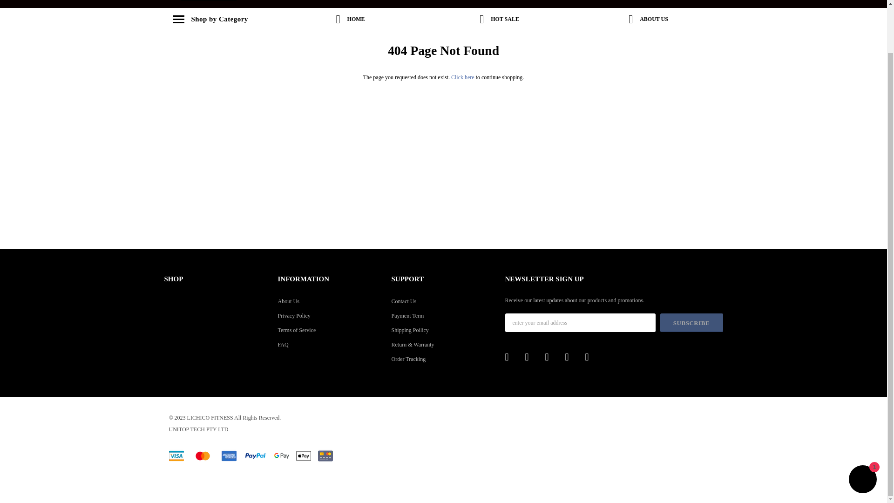  I want to click on Click here, so click(463, 77).